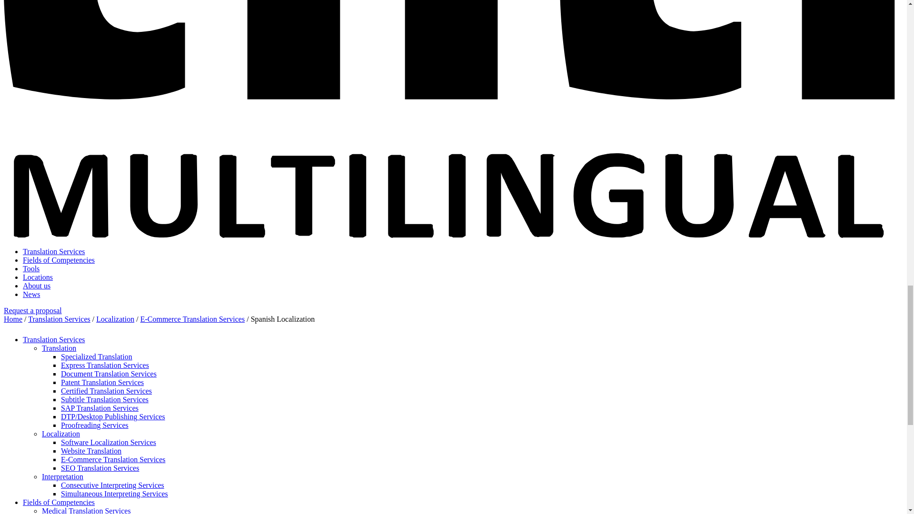 The width and height of the screenshot is (914, 514). Describe the element at coordinates (114, 494) in the screenshot. I see `Simultaneous Interpreting Services` at that location.